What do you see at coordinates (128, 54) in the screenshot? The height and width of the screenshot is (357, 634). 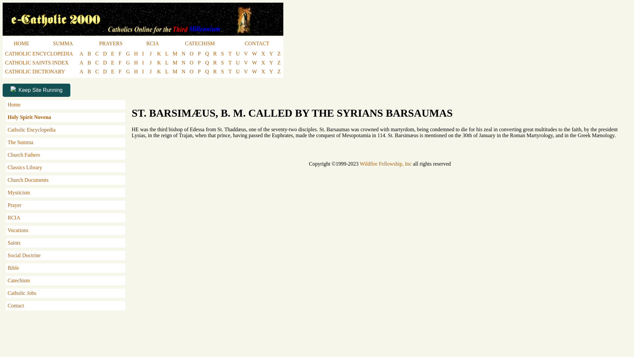 I see `G` at bounding box center [128, 54].